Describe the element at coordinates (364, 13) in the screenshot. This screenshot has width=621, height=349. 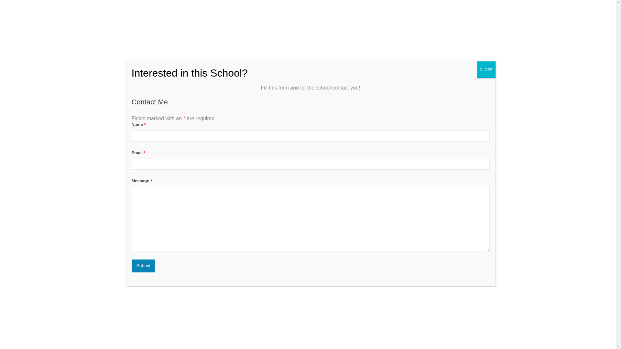
I see `MBA RANKINGS` at that location.